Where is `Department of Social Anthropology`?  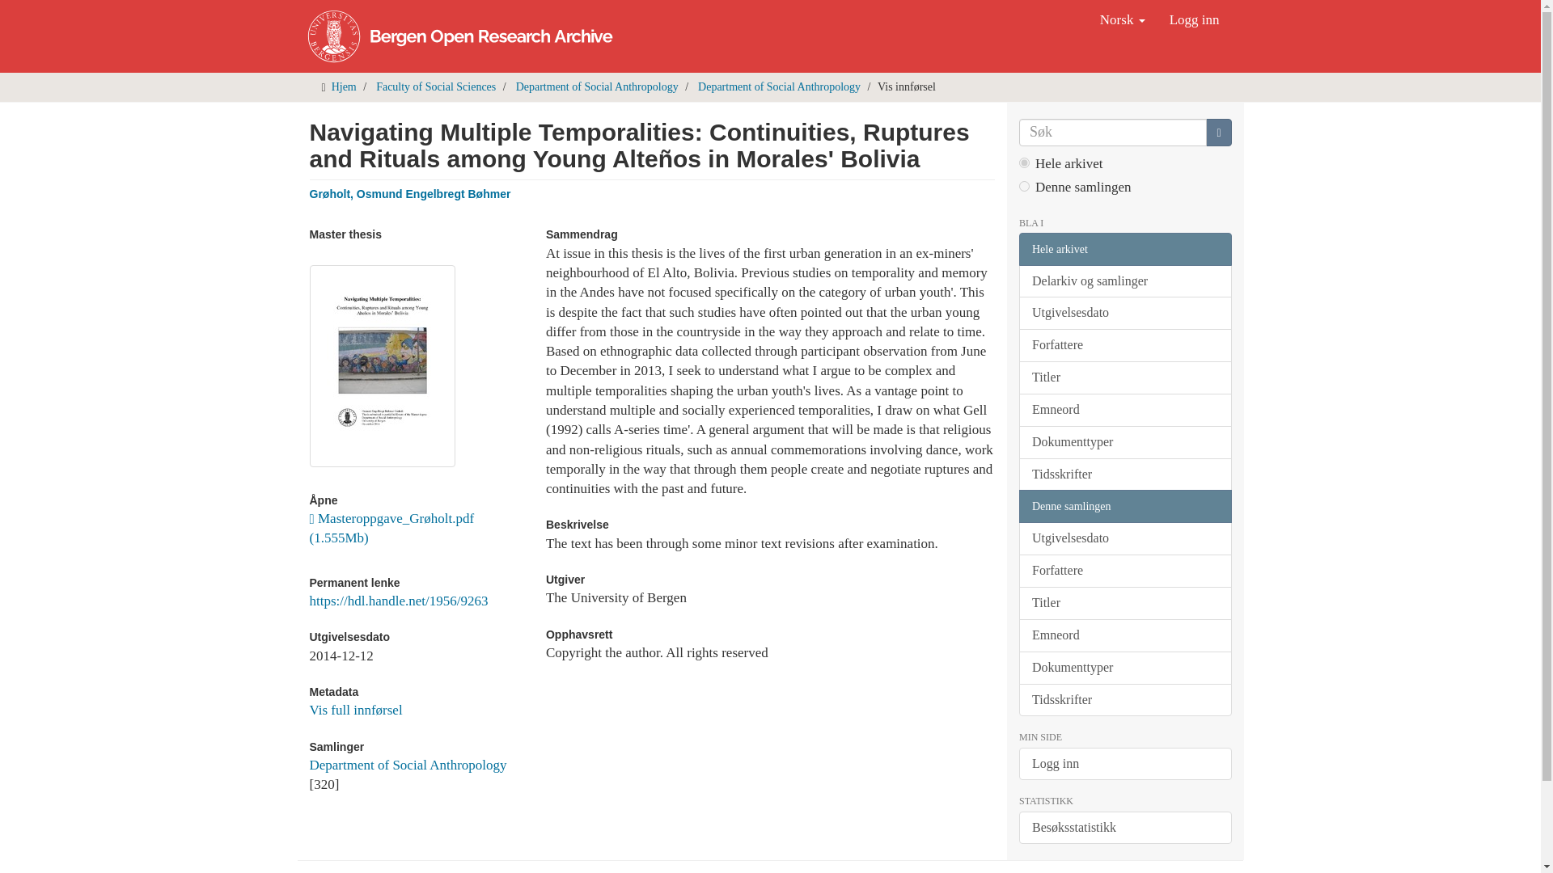
Department of Social Anthropology is located at coordinates (597, 86).